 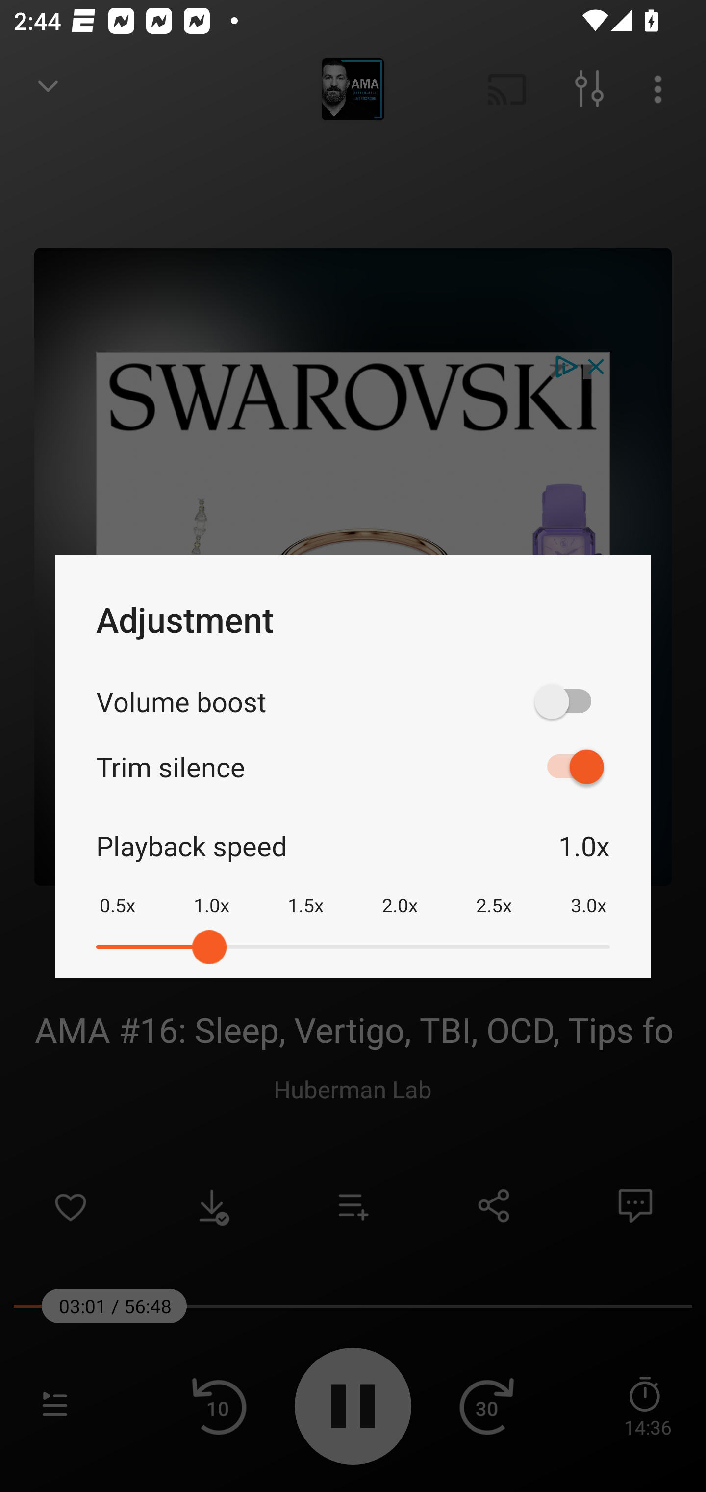 What do you see at coordinates (588, 892) in the screenshot?
I see `3.0x` at bounding box center [588, 892].